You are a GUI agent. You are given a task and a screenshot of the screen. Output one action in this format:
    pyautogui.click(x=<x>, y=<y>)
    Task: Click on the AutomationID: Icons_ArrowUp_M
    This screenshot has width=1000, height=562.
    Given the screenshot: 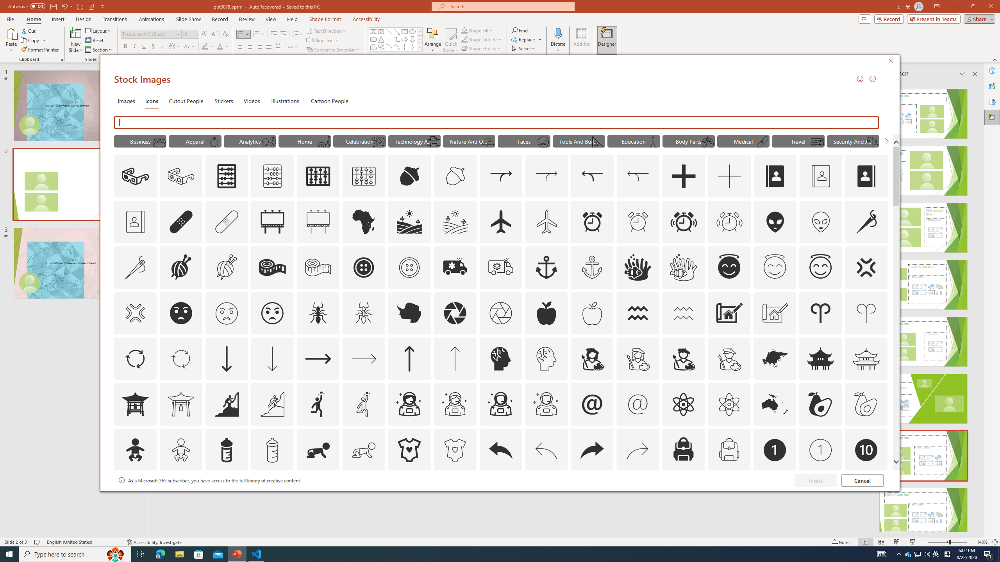 What is the action you would take?
    pyautogui.click(x=455, y=358)
    